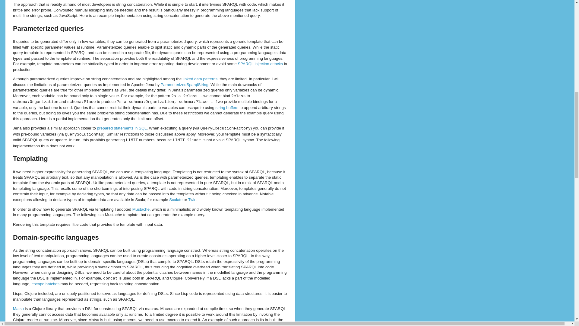  Describe the element at coordinates (260, 64) in the screenshot. I see `SPARQL injection attacks` at that location.